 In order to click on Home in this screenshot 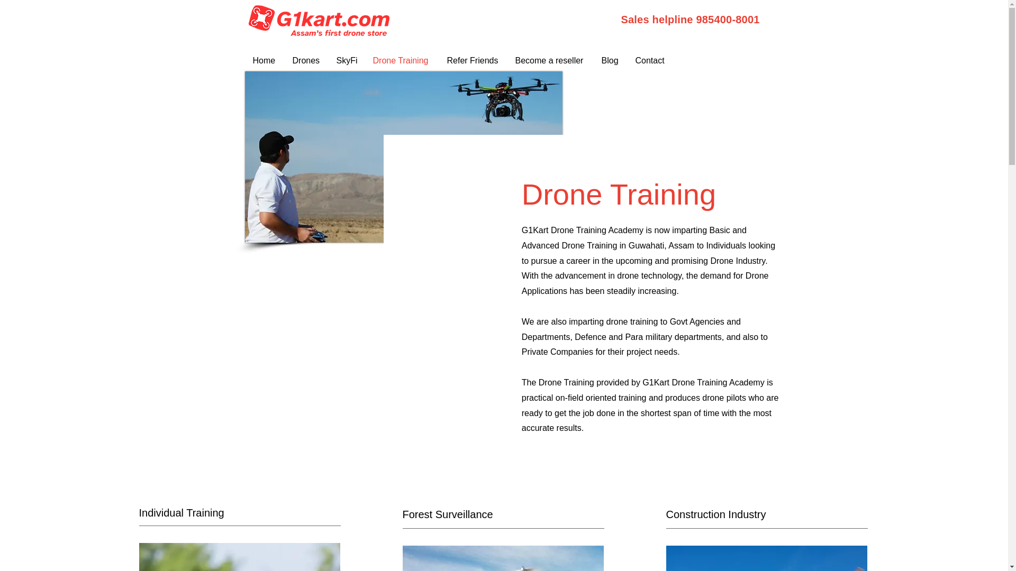, I will do `click(265, 60)`.